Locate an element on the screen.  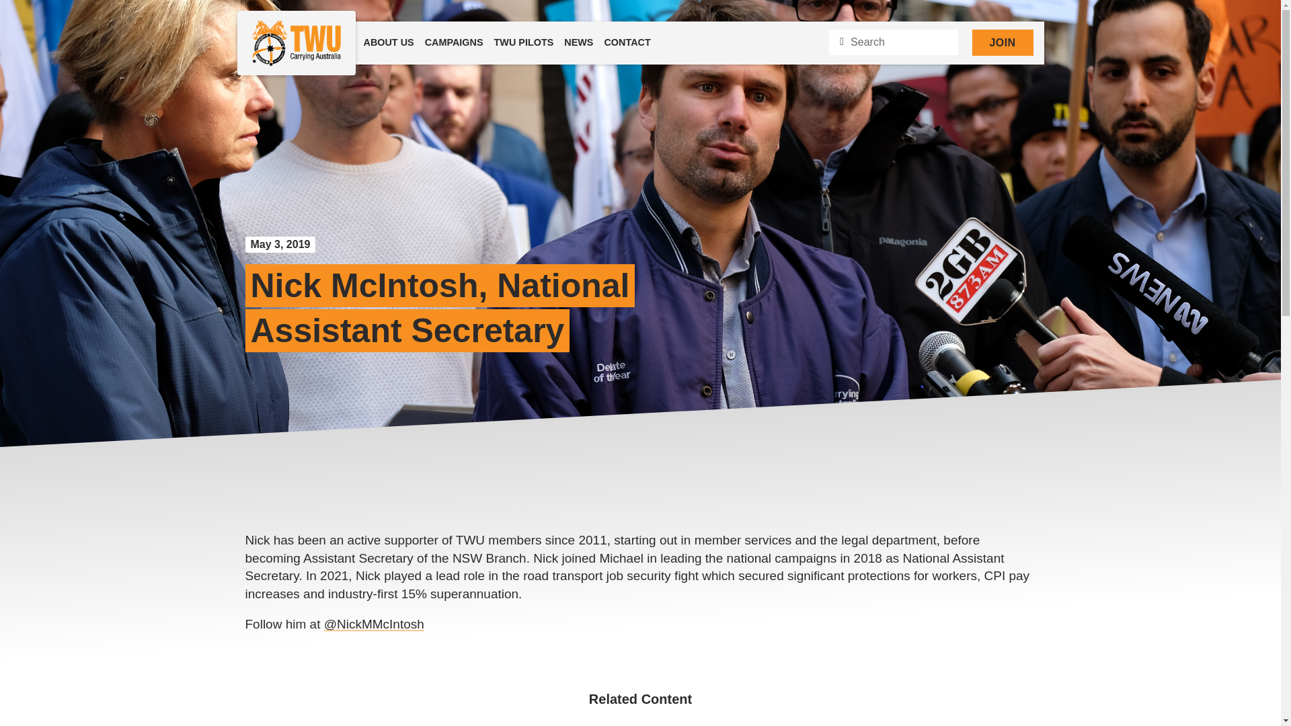
TWU PILOTS is located at coordinates (524, 43).